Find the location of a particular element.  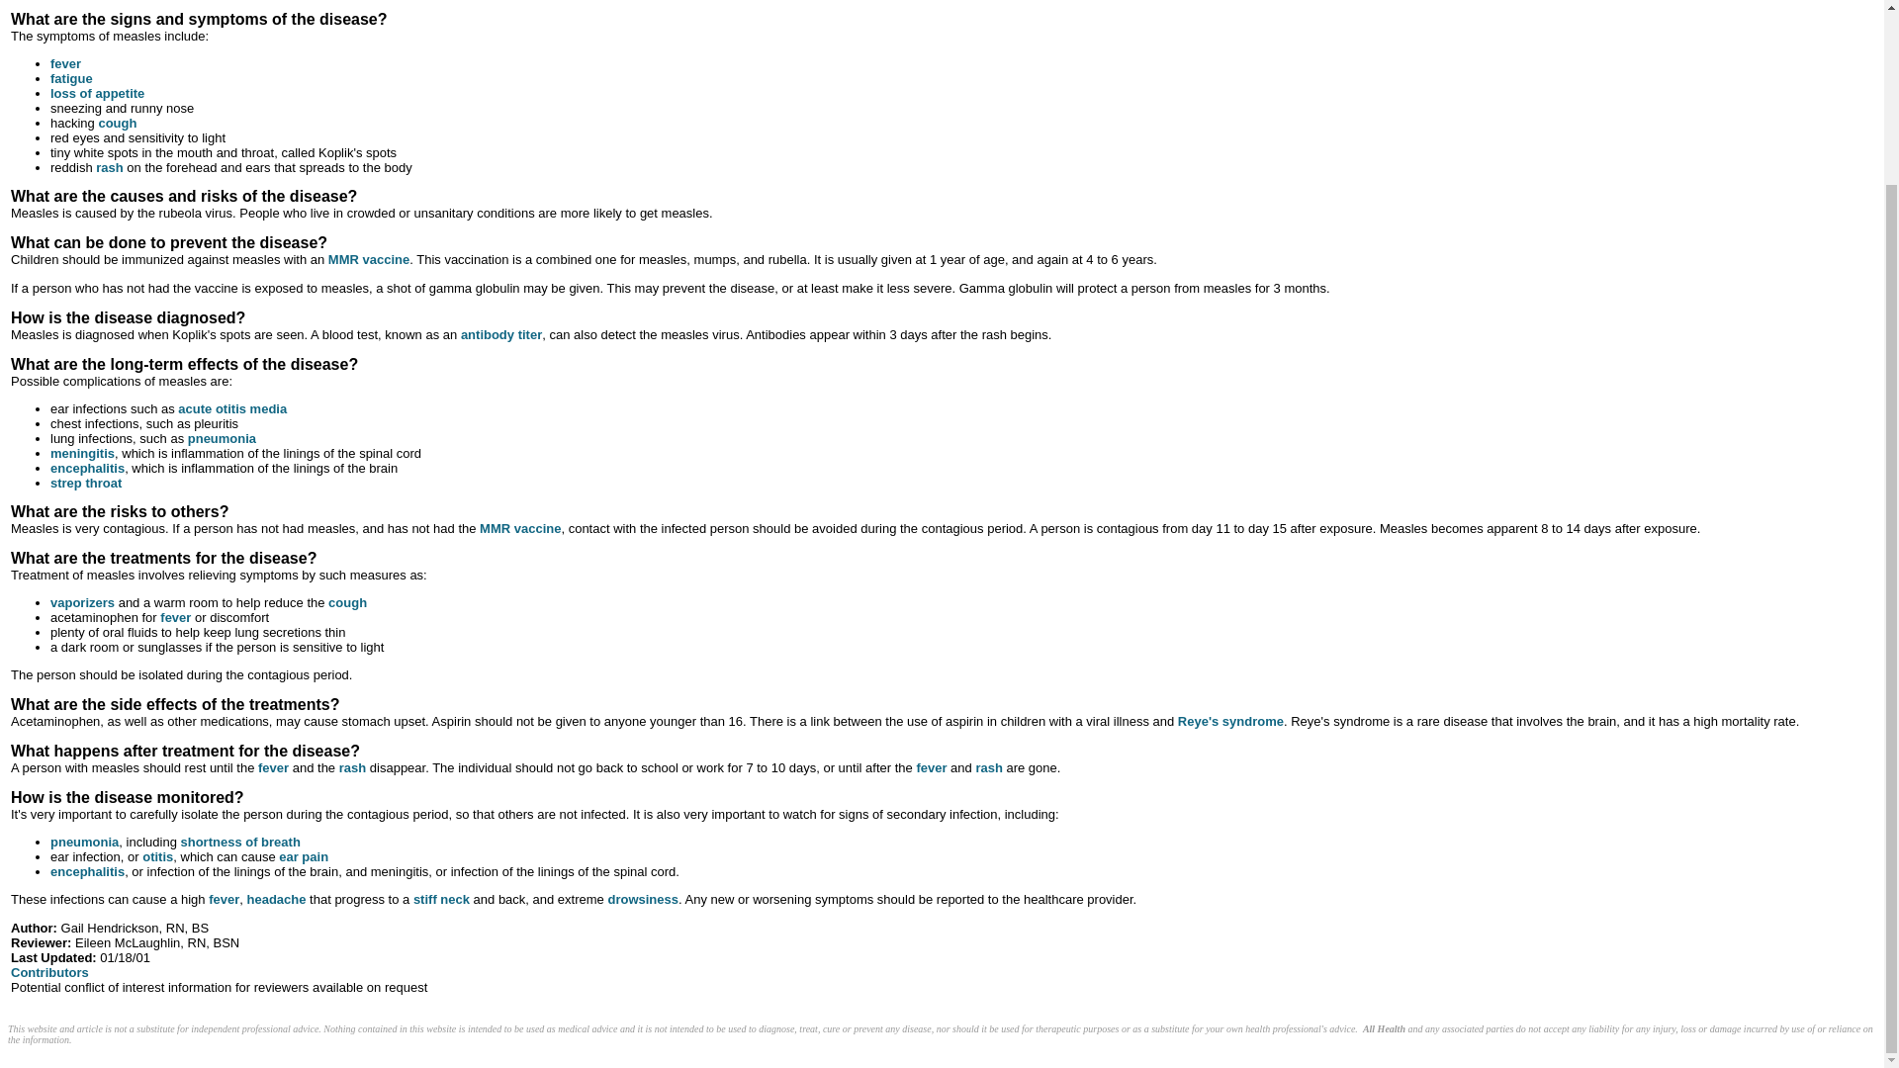

meningitis in infants and children is located at coordinates (82, 453).